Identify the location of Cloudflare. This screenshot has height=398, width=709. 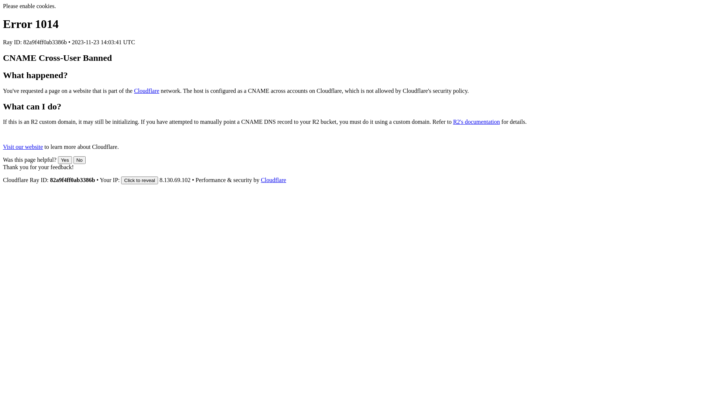
(273, 180).